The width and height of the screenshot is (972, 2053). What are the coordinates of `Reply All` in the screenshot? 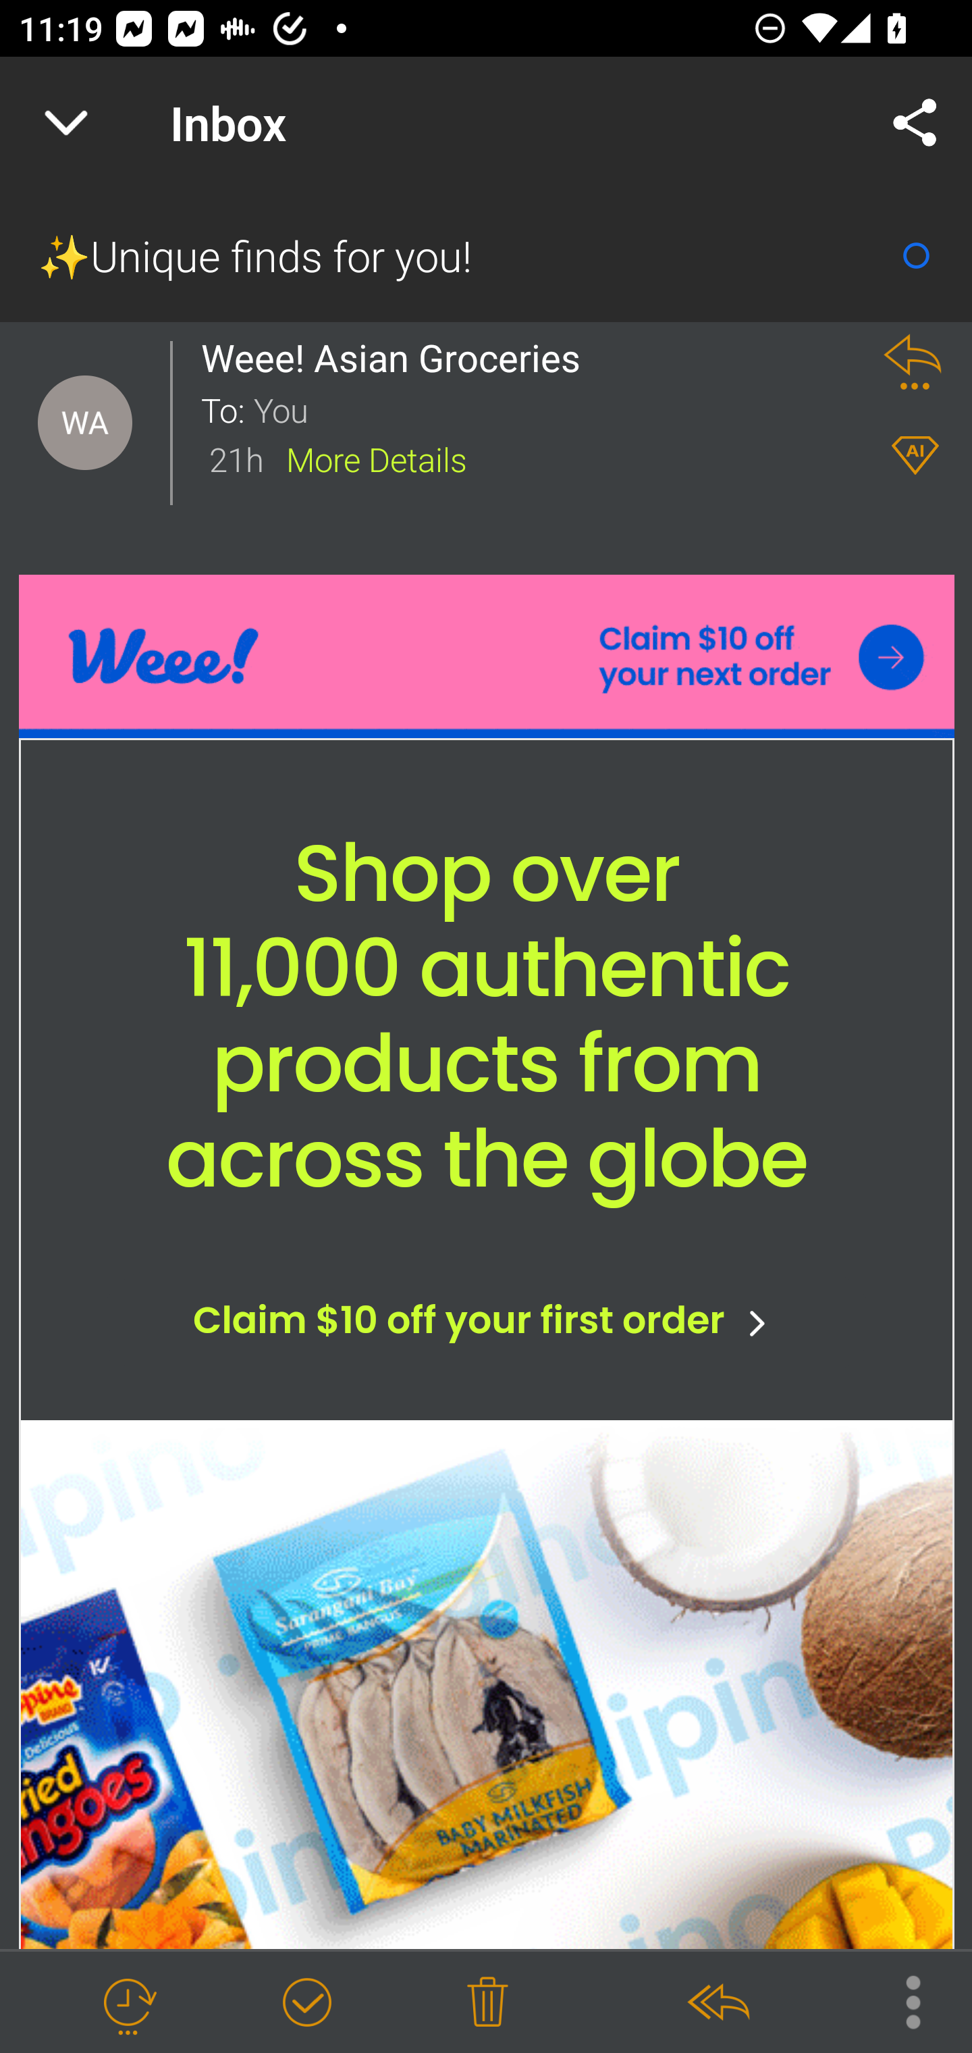 It's located at (718, 2003).